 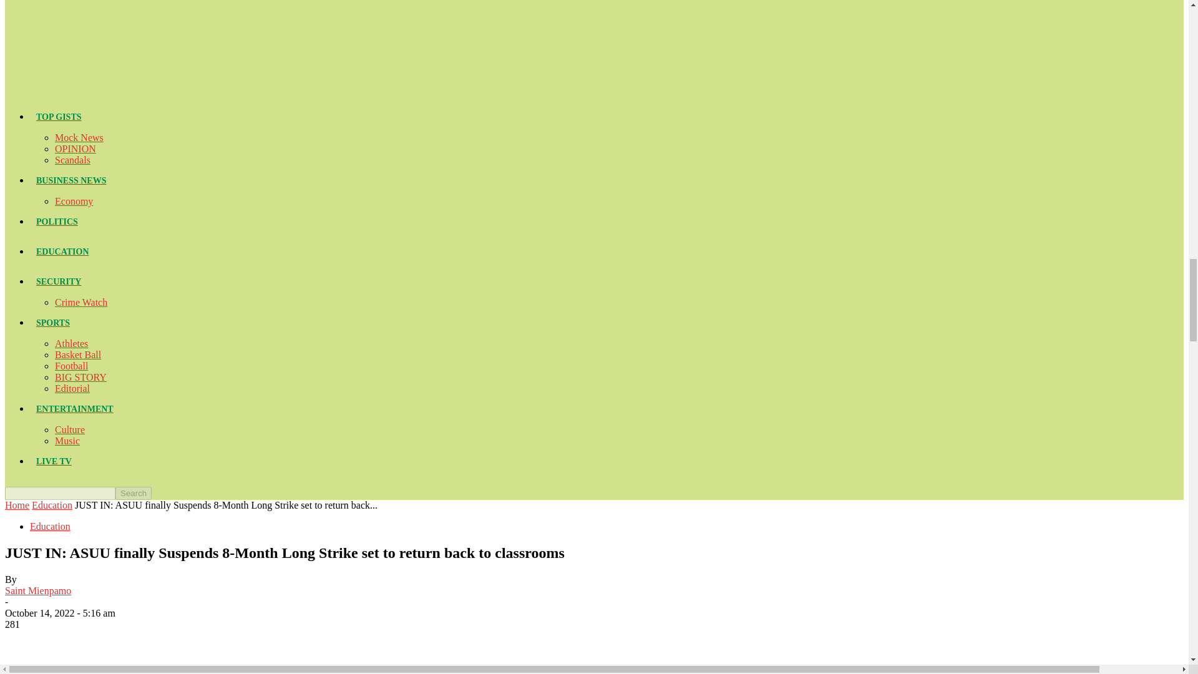 I want to click on Scandals, so click(x=72, y=160).